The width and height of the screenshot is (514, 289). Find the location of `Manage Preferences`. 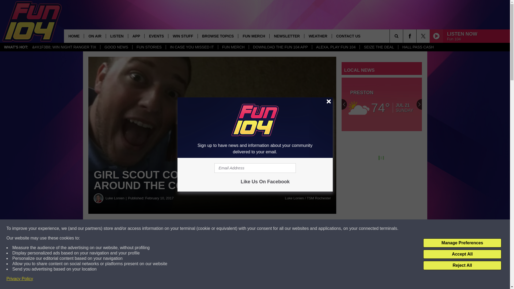

Manage Preferences is located at coordinates (462, 243).